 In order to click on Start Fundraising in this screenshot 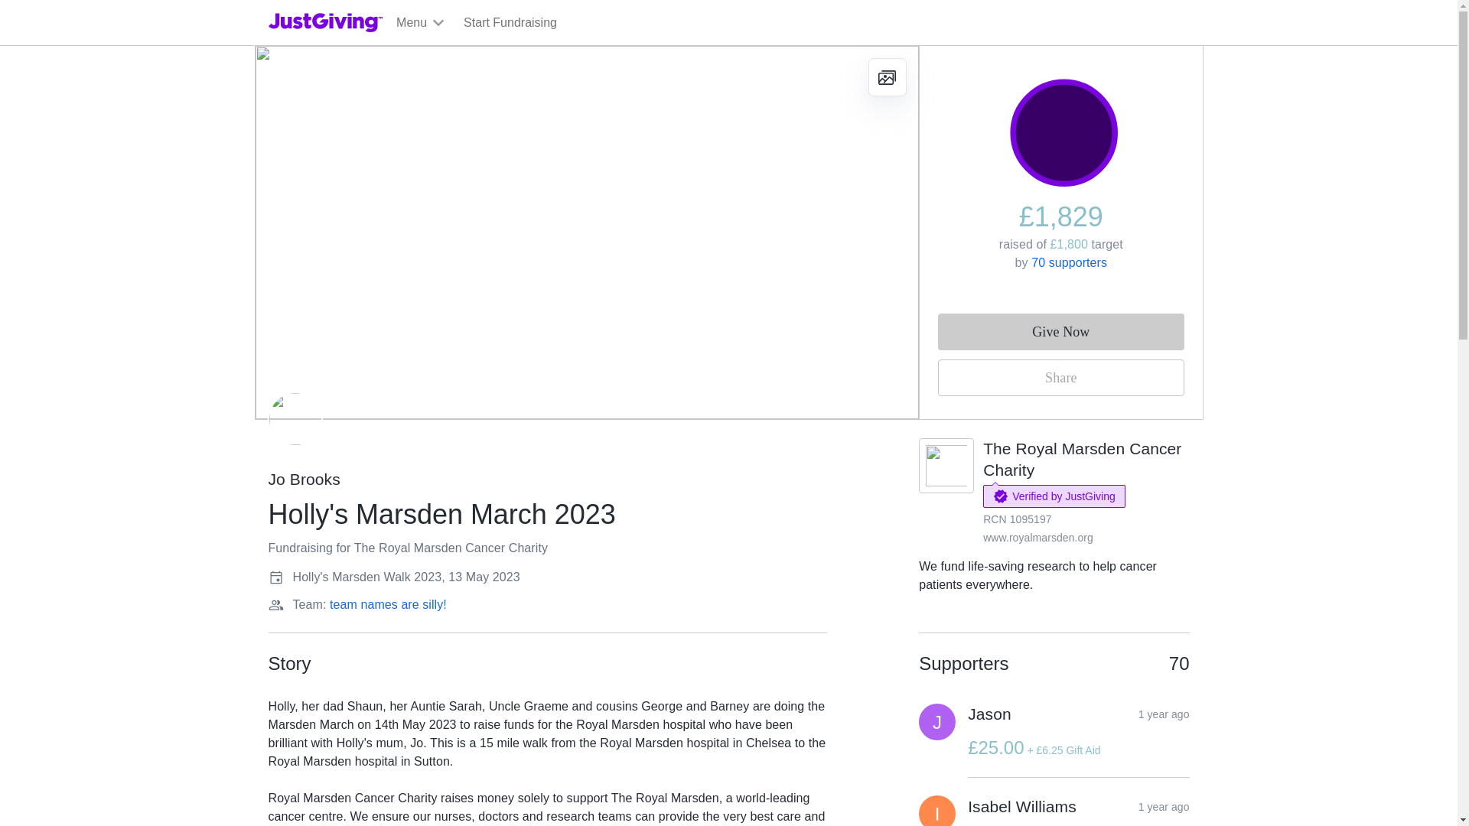, I will do `click(510, 23)`.